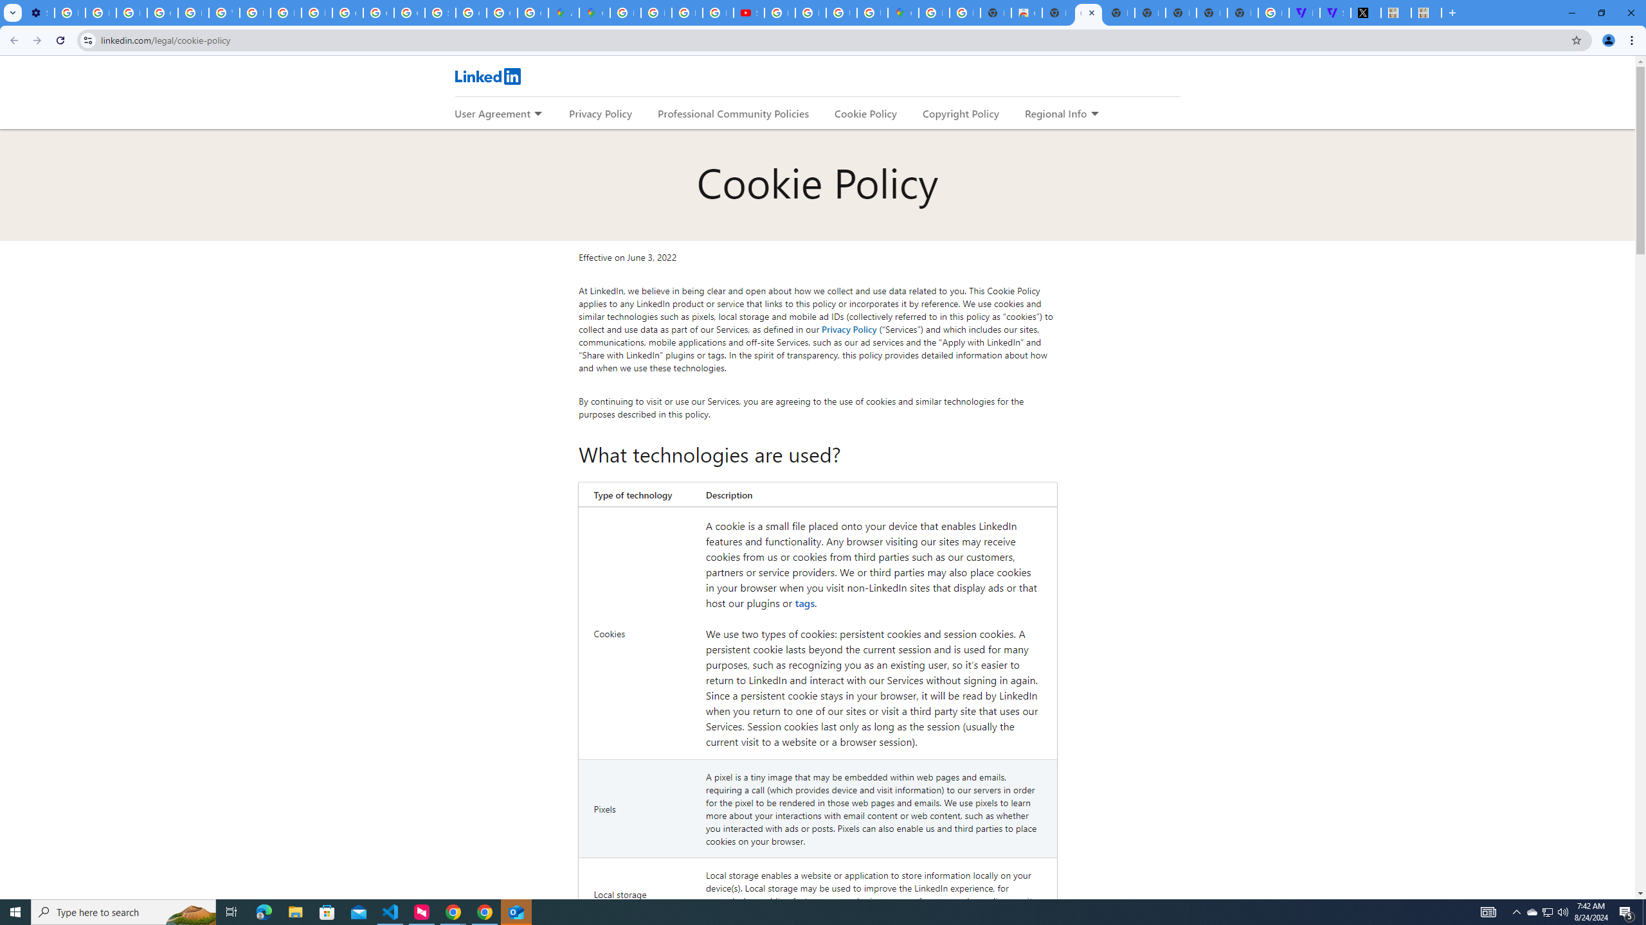 This screenshot has width=1646, height=925. What do you see at coordinates (487, 76) in the screenshot?
I see `LinkedIn Logo` at bounding box center [487, 76].